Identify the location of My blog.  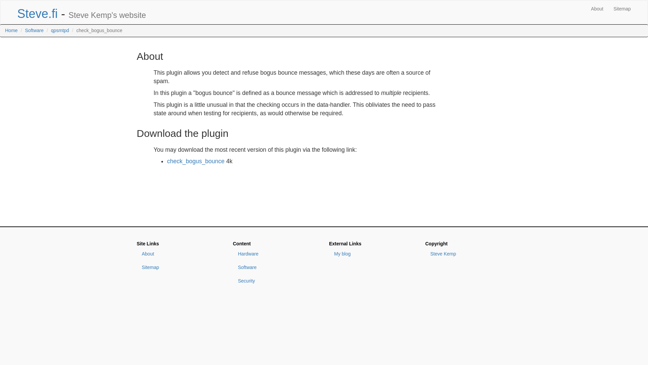
(372, 254).